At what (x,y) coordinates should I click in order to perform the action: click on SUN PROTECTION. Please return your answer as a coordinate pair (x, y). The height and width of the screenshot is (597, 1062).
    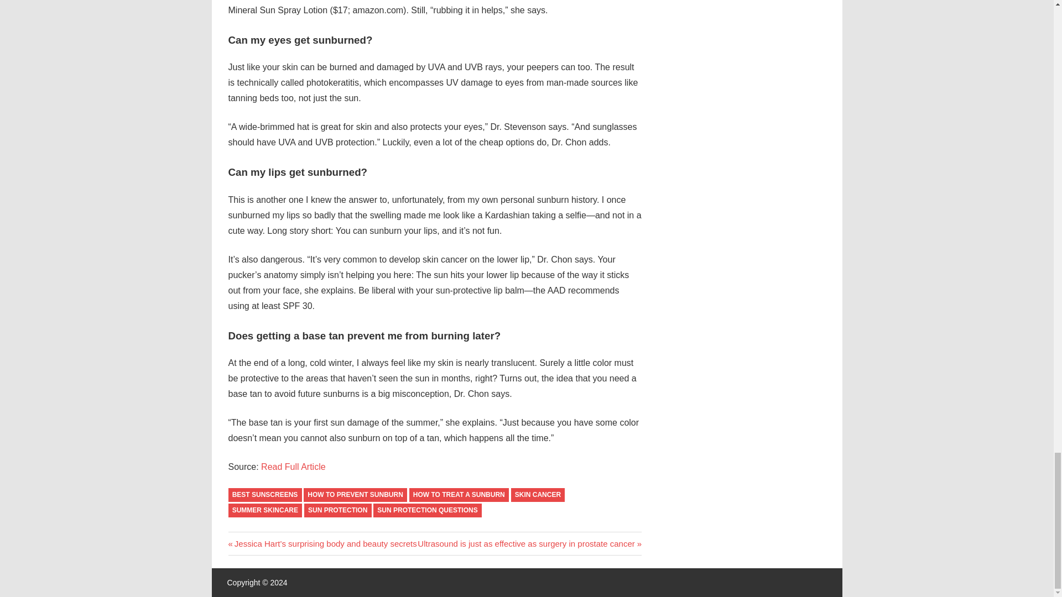
    Looking at the image, I should click on (337, 511).